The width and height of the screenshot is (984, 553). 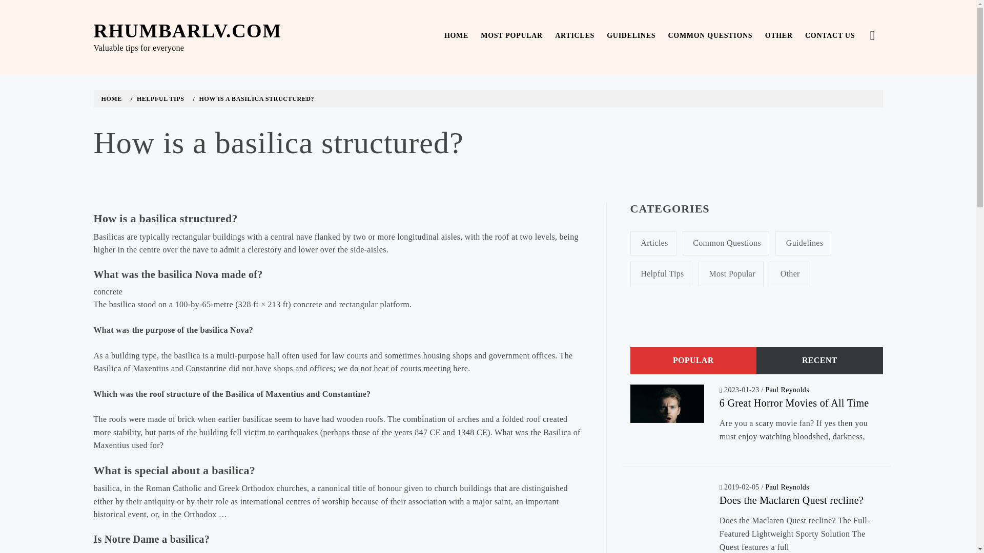 What do you see at coordinates (830, 36) in the screenshot?
I see `CONTACT US` at bounding box center [830, 36].